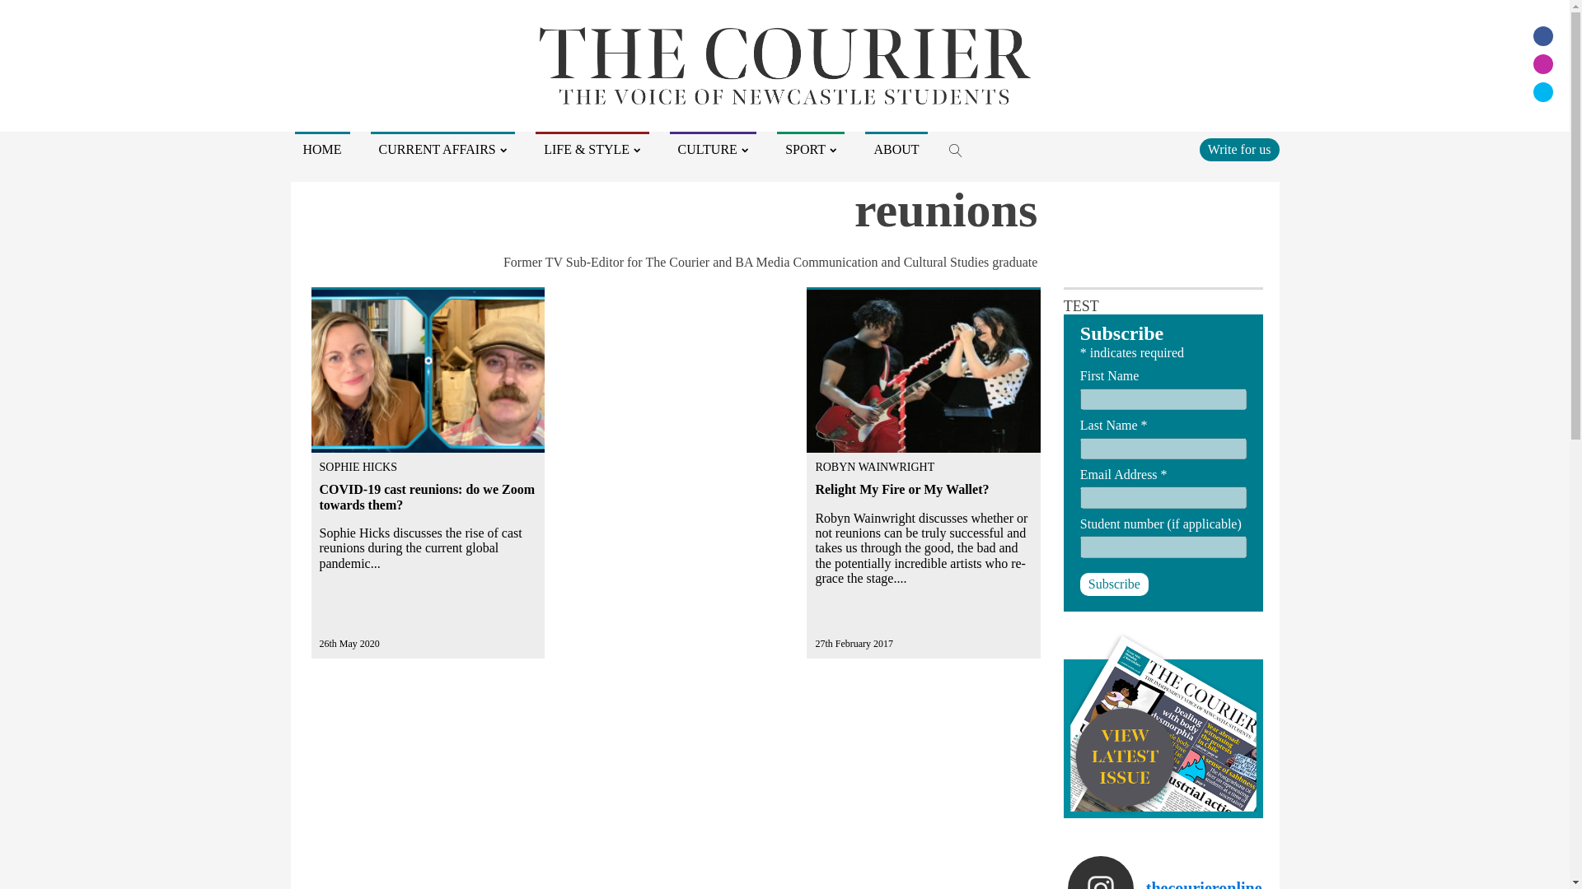  Describe the element at coordinates (1114, 584) in the screenshot. I see `Subscribe` at that location.